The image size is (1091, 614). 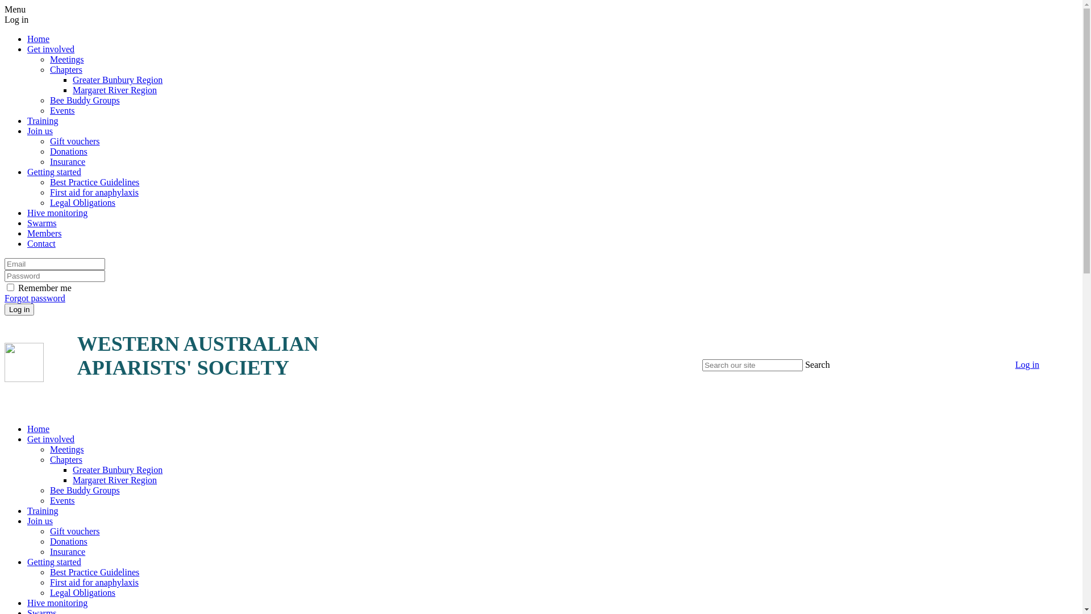 I want to click on Donations, so click(x=69, y=151).